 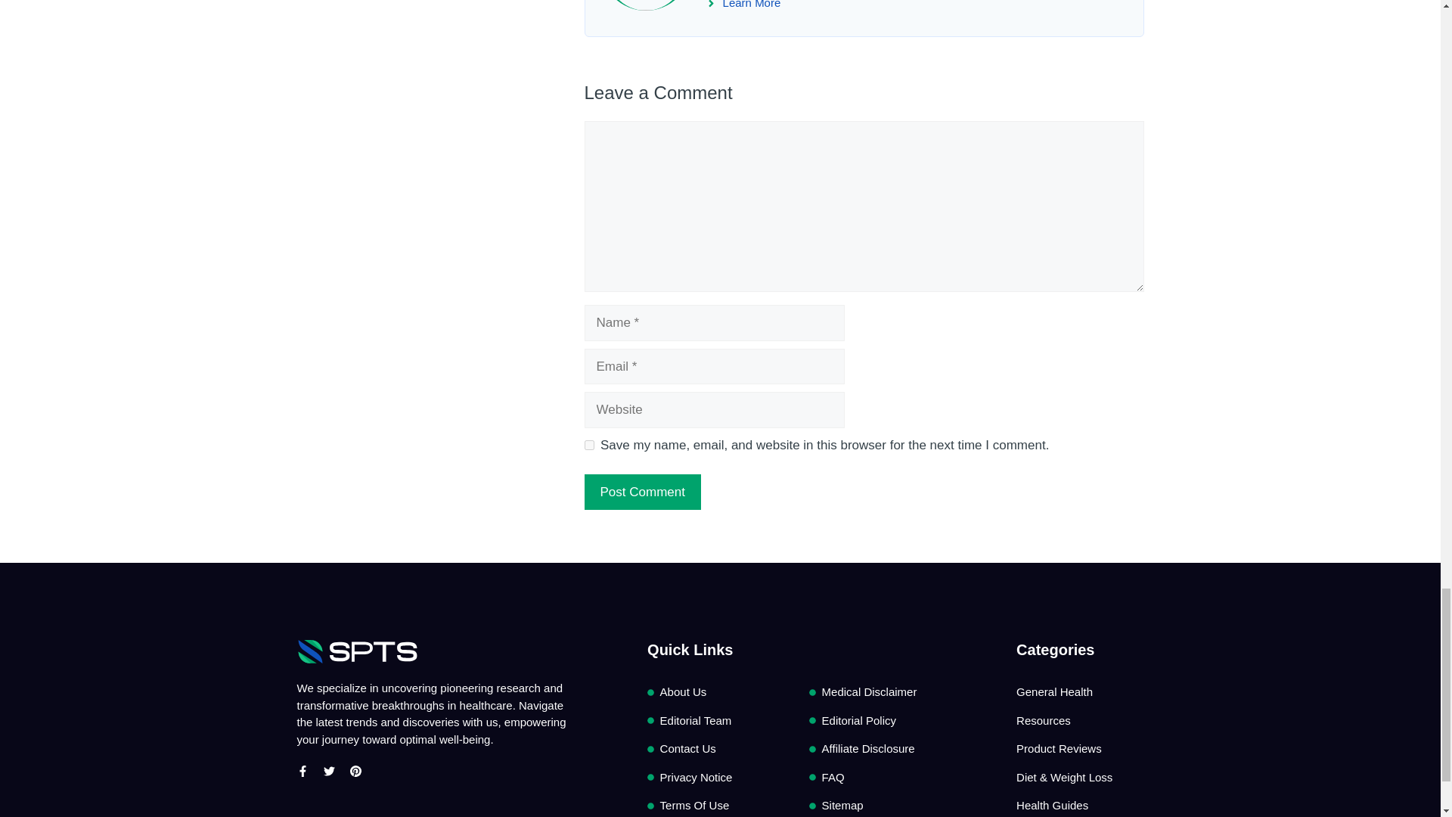 I want to click on SPTS-White, so click(x=357, y=651).